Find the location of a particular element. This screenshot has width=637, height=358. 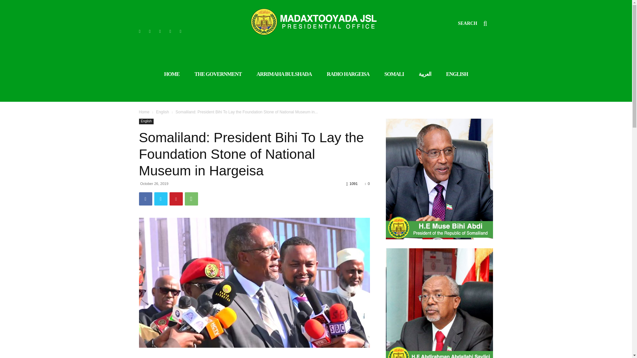

WhatsApp is located at coordinates (191, 199).